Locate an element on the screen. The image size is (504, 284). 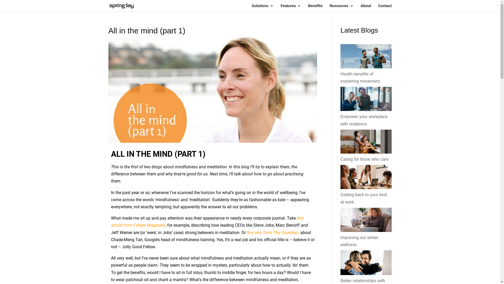
this article from Forbes Magazine is located at coordinates (207, 222).